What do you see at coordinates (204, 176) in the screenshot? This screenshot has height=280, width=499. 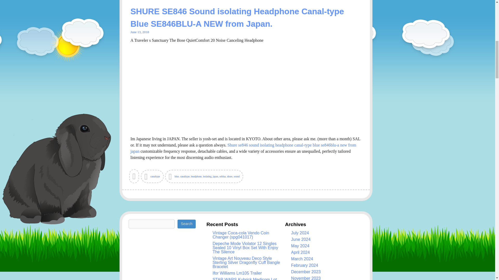 I see `Tags` at bounding box center [204, 176].